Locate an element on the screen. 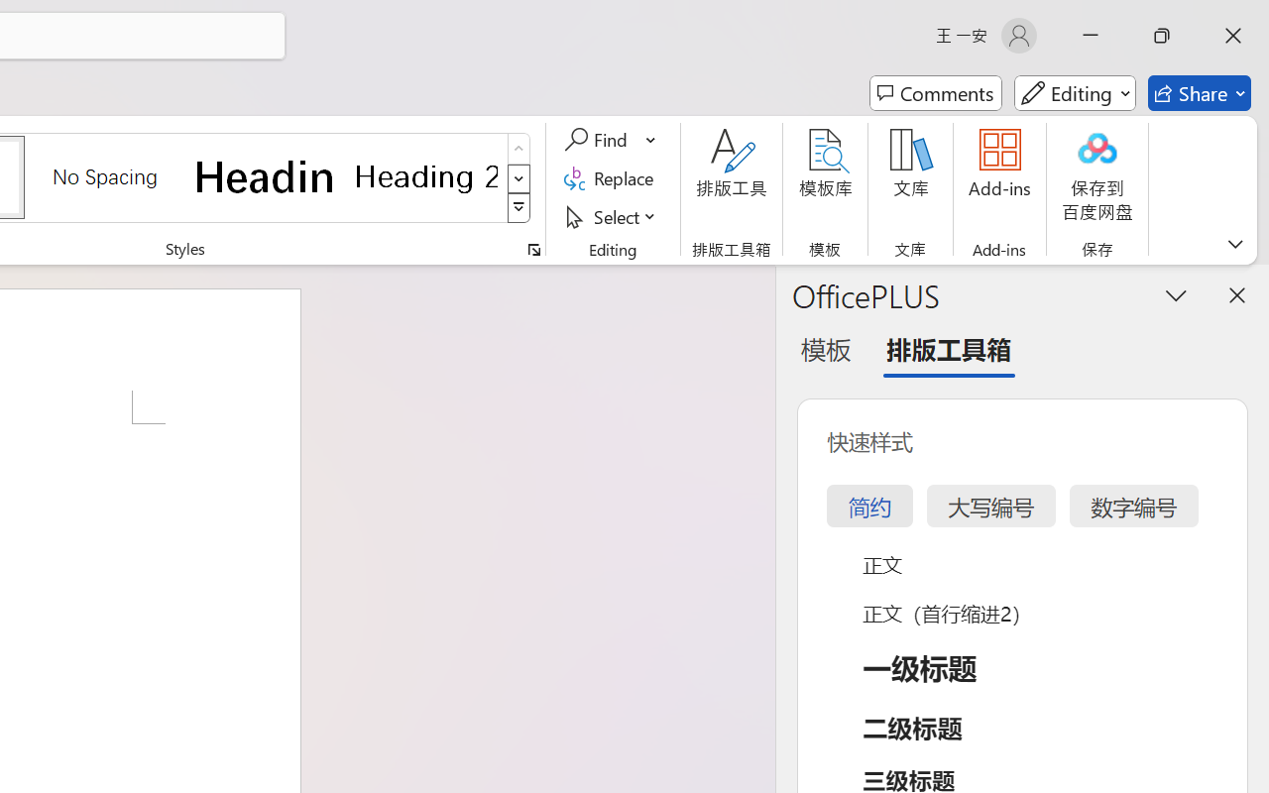 Image resolution: width=1269 pixels, height=793 pixels. Task Pane Options is located at coordinates (1176, 294).